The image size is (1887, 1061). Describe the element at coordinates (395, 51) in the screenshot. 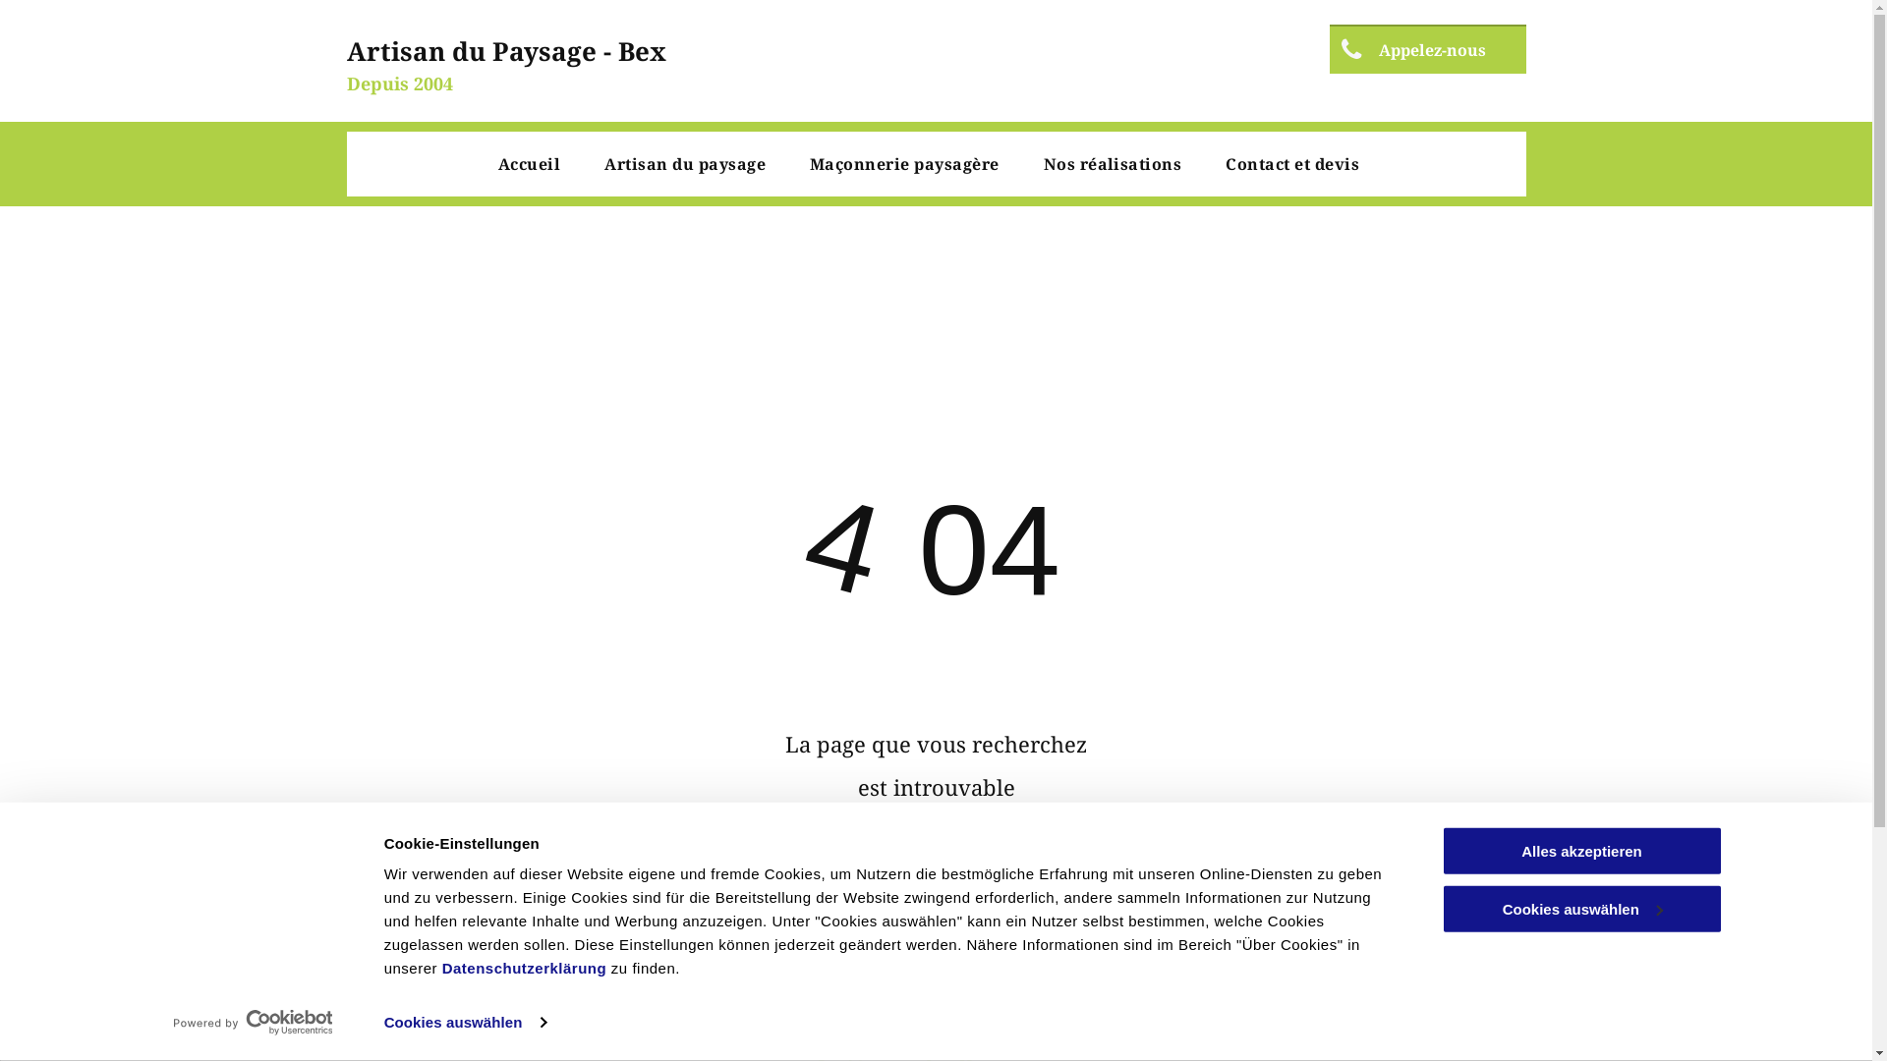

I see `Artisan` at that location.